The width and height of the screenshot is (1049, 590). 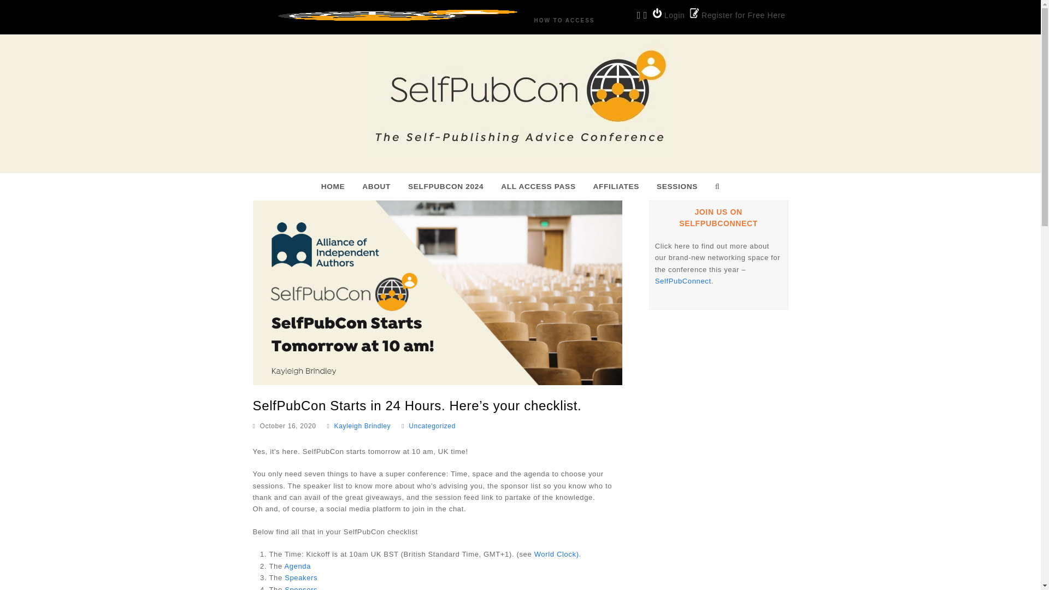 I want to click on Kayleigh Brindley, so click(x=363, y=426).